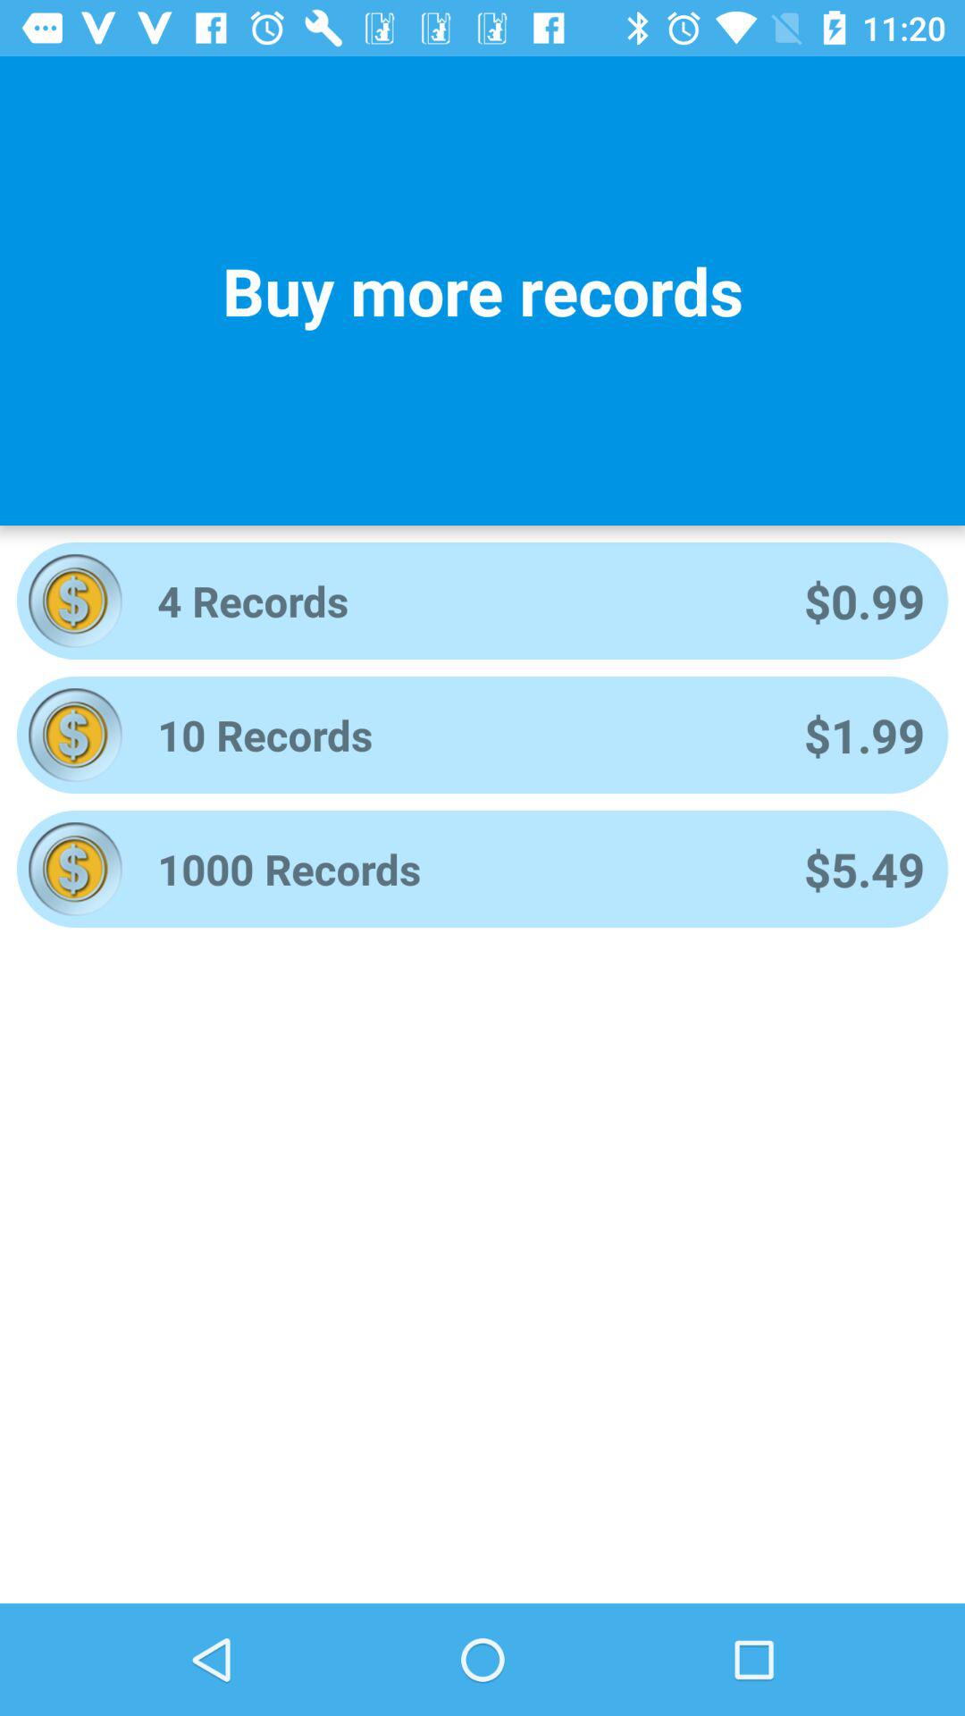 Image resolution: width=965 pixels, height=1716 pixels. I want to click on choose the icon to the left of $1.99 icon, so click(457, 735).